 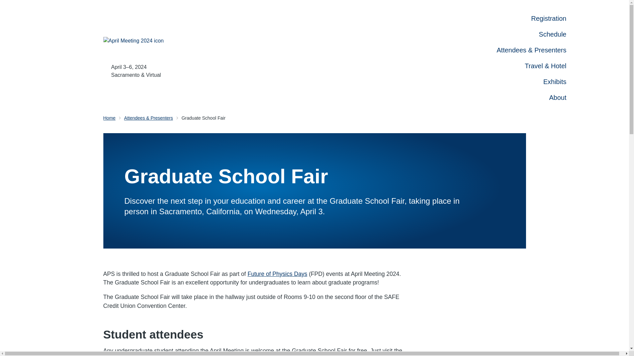 I want to click on Exhibits, so click(x=555, y=82).